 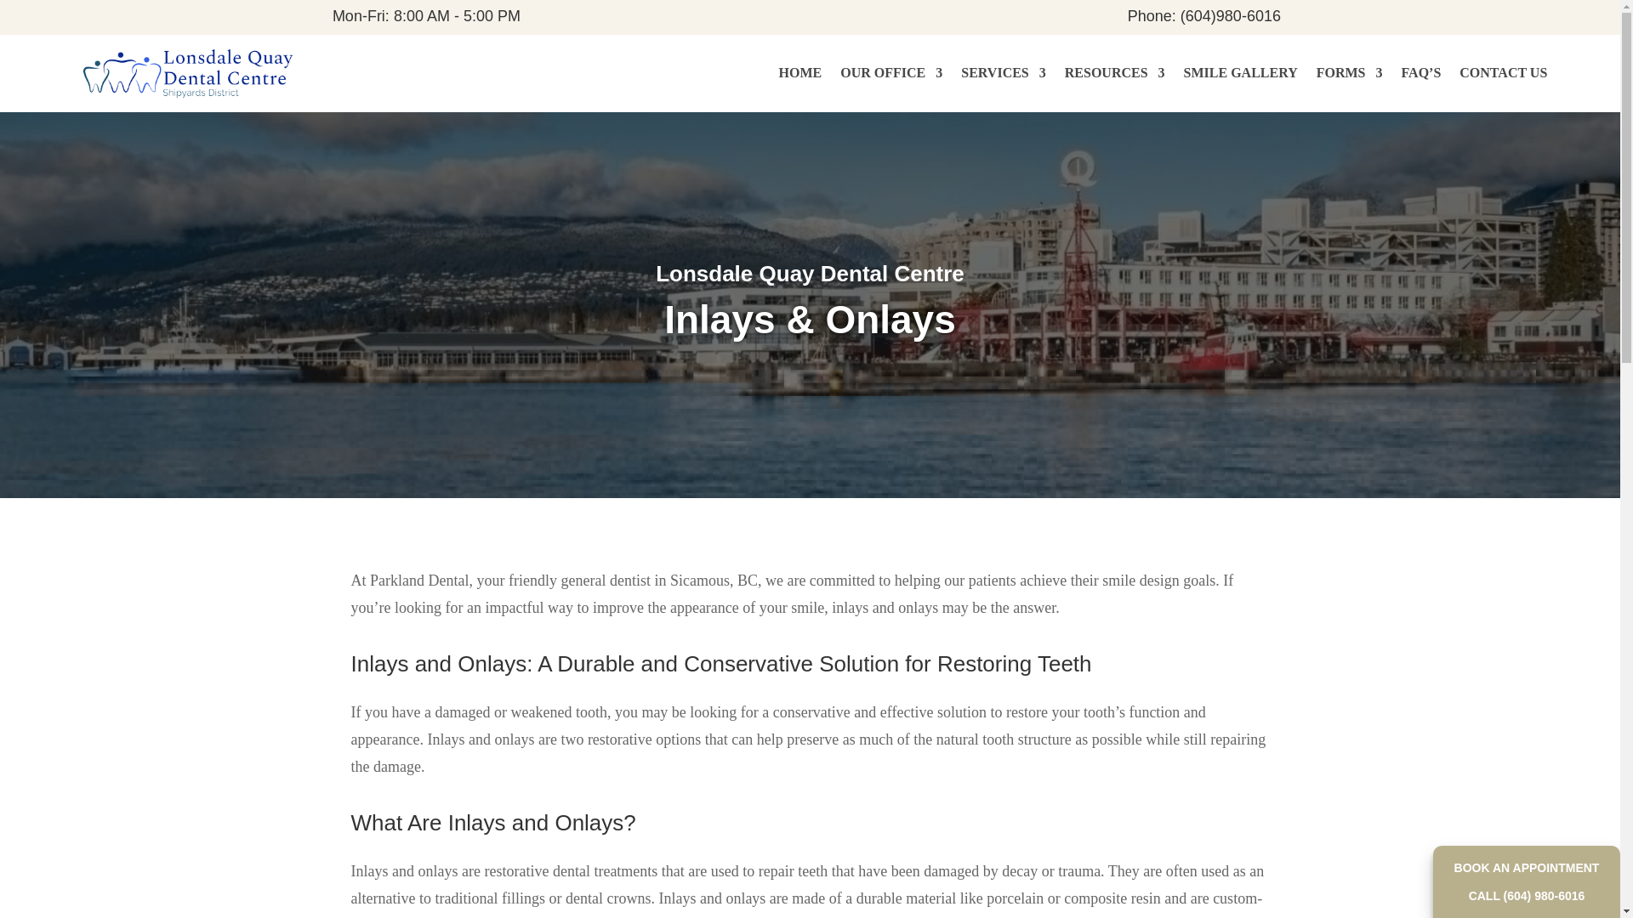 I want to click on OUR OFFICE, so click(x=891, y=73).